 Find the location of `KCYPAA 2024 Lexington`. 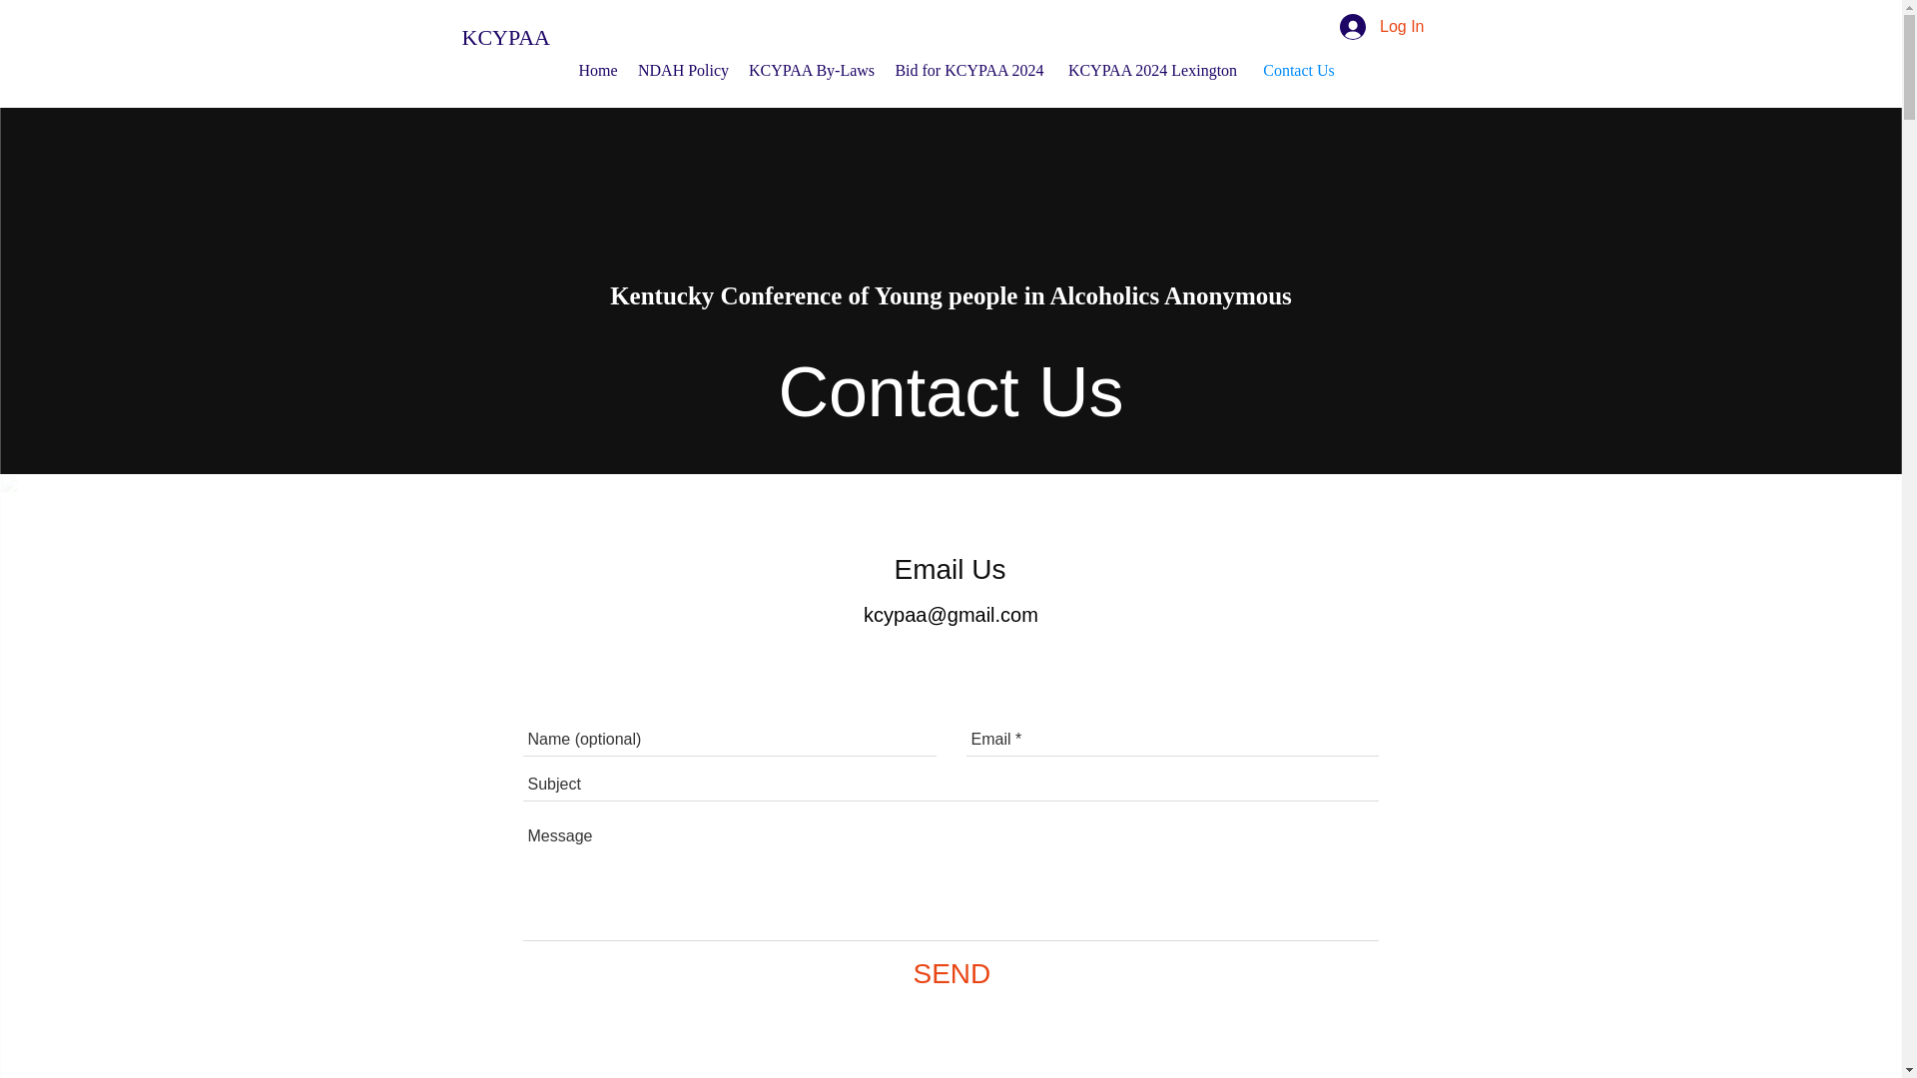

KCYPAA 2024 Lexington is located at coordinates (1152, 70).